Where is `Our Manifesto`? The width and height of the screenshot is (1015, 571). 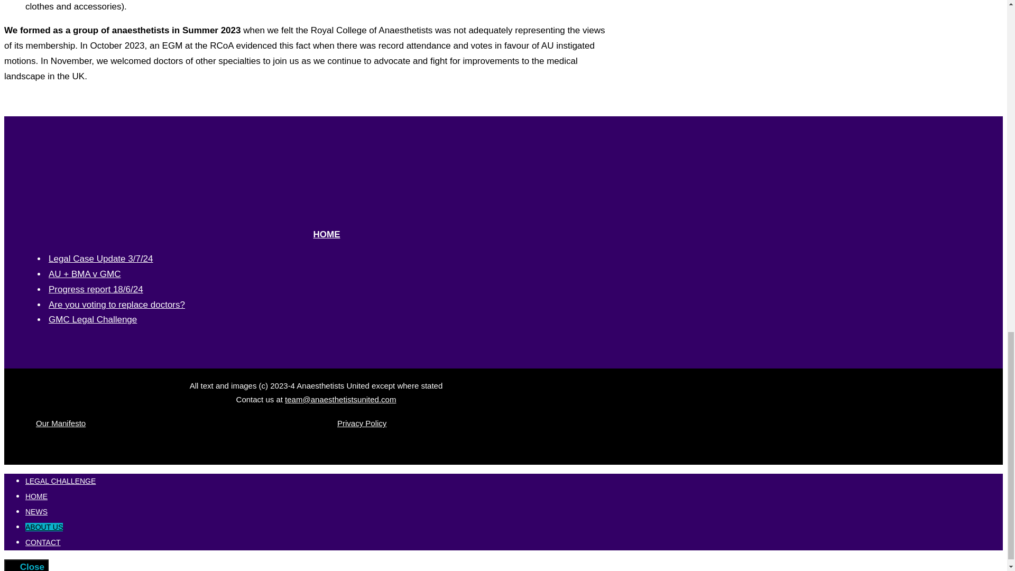 Our Manifesto is located at coordinates (60, 423).